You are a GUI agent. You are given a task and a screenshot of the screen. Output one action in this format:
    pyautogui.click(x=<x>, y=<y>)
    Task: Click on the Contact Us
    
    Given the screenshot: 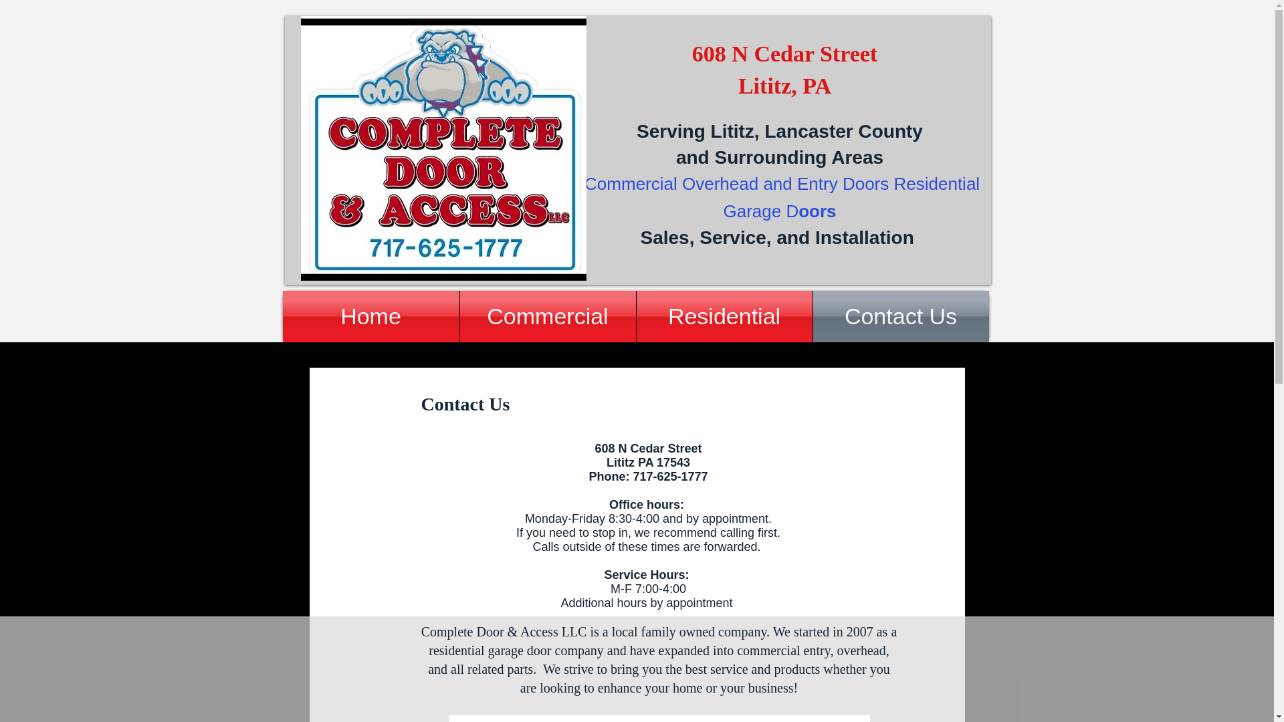 What is the action you would take?
    pyautogui.click(x=900, y=316)
    